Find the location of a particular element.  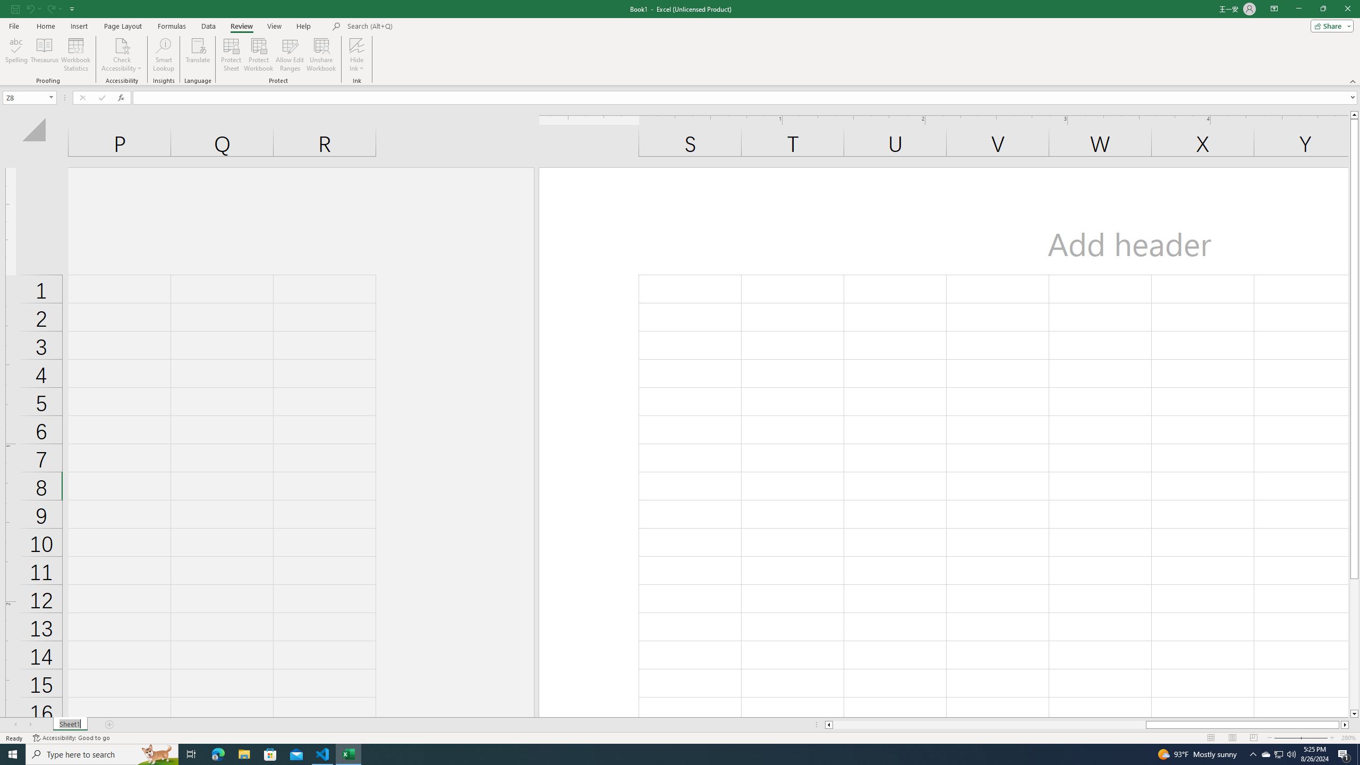

Page Break Preview is located at coordinates (1254, 738).